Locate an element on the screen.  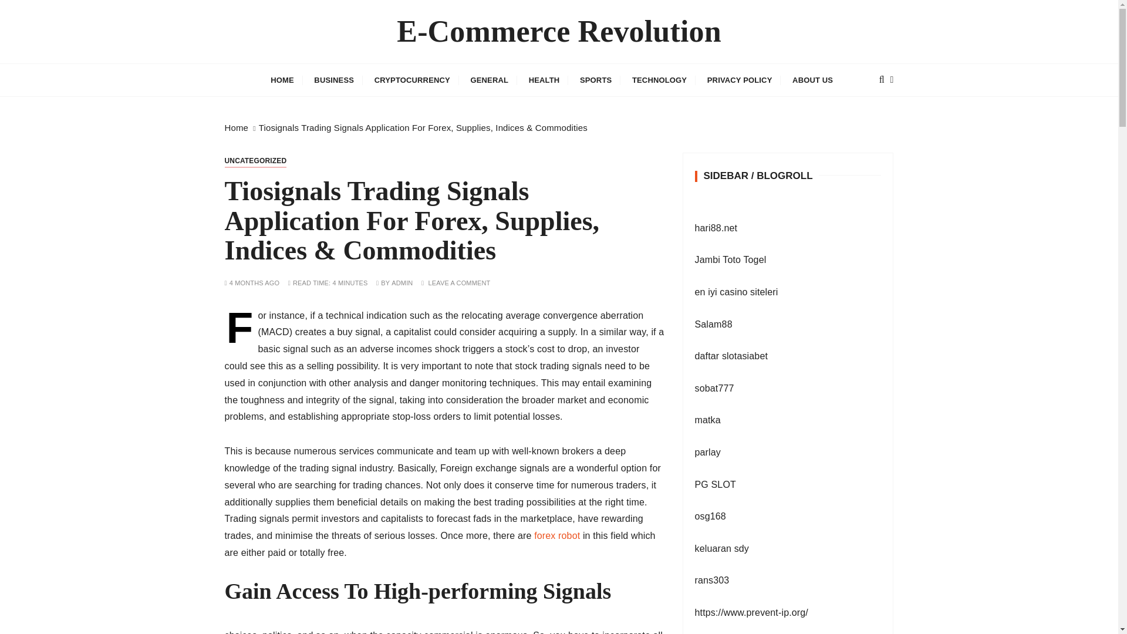
PRIVACY POLICY is located at coordinates (740, 80).